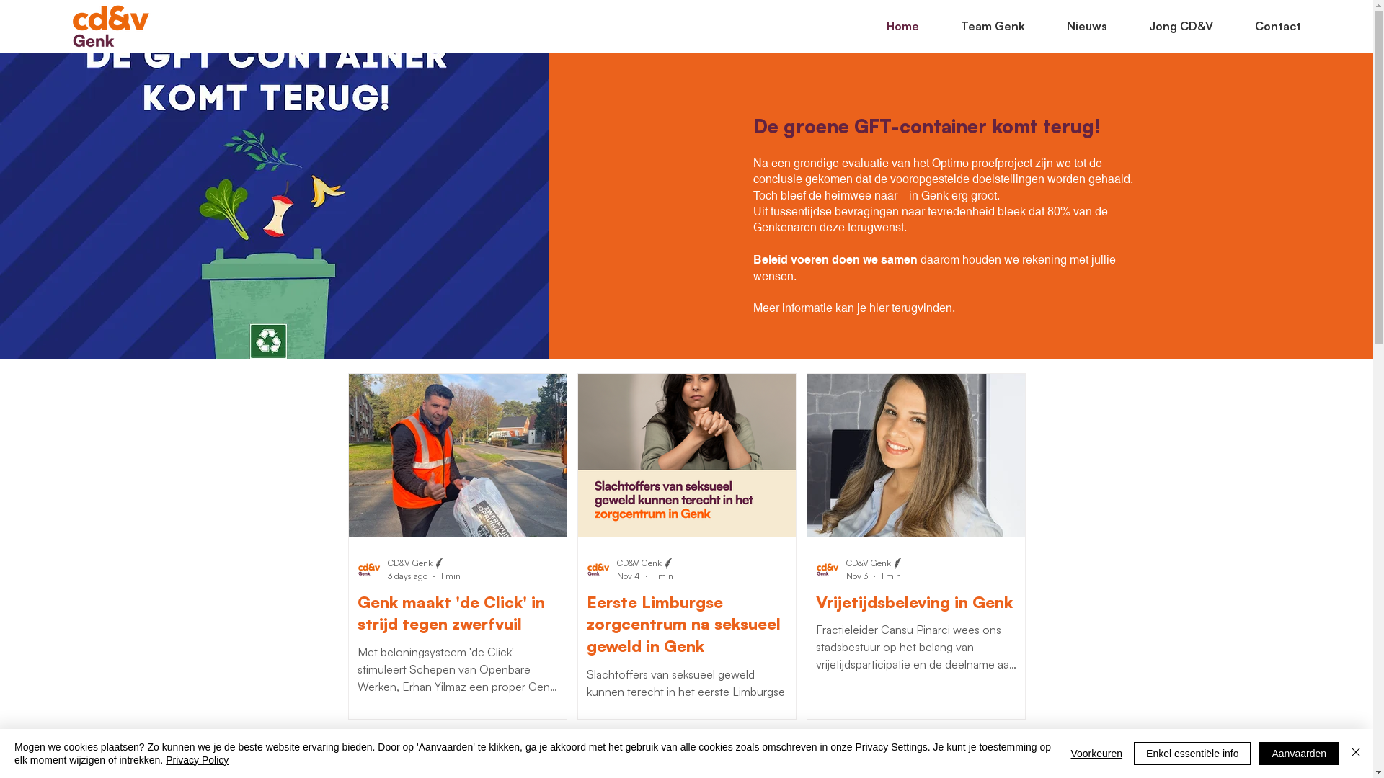  Describe the element at coordinates (916, 602) in the screenshot. I see `Vrijetijdsbeleving in Genk` at that location.